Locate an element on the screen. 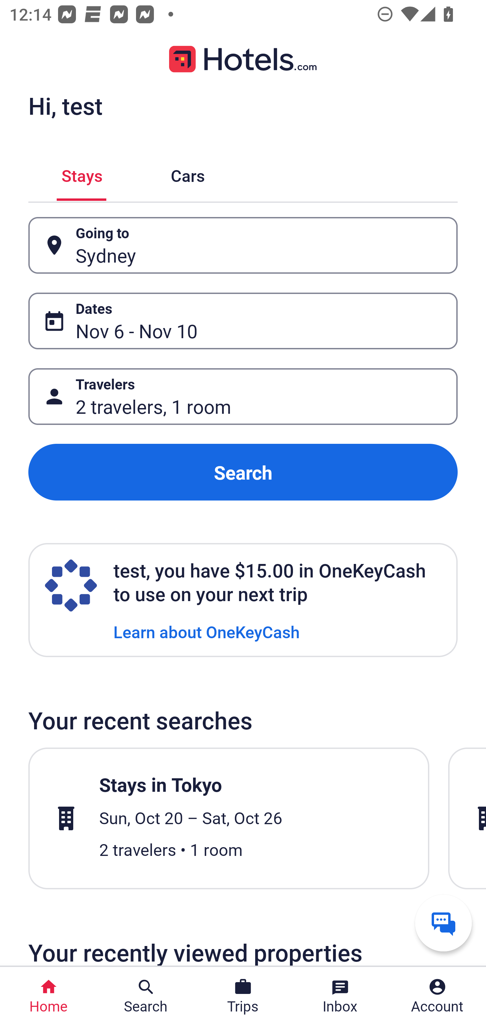 This screenshot has height=1026, width=486. Search is located at coordinates (243, 473).